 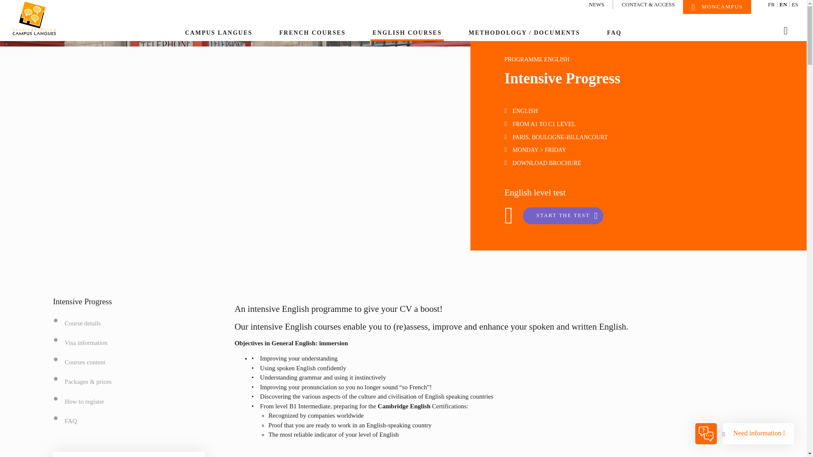 What do you see at coordinates (772, 4) in the screenshot?
I see `FR` at bounding box center [772, 4].